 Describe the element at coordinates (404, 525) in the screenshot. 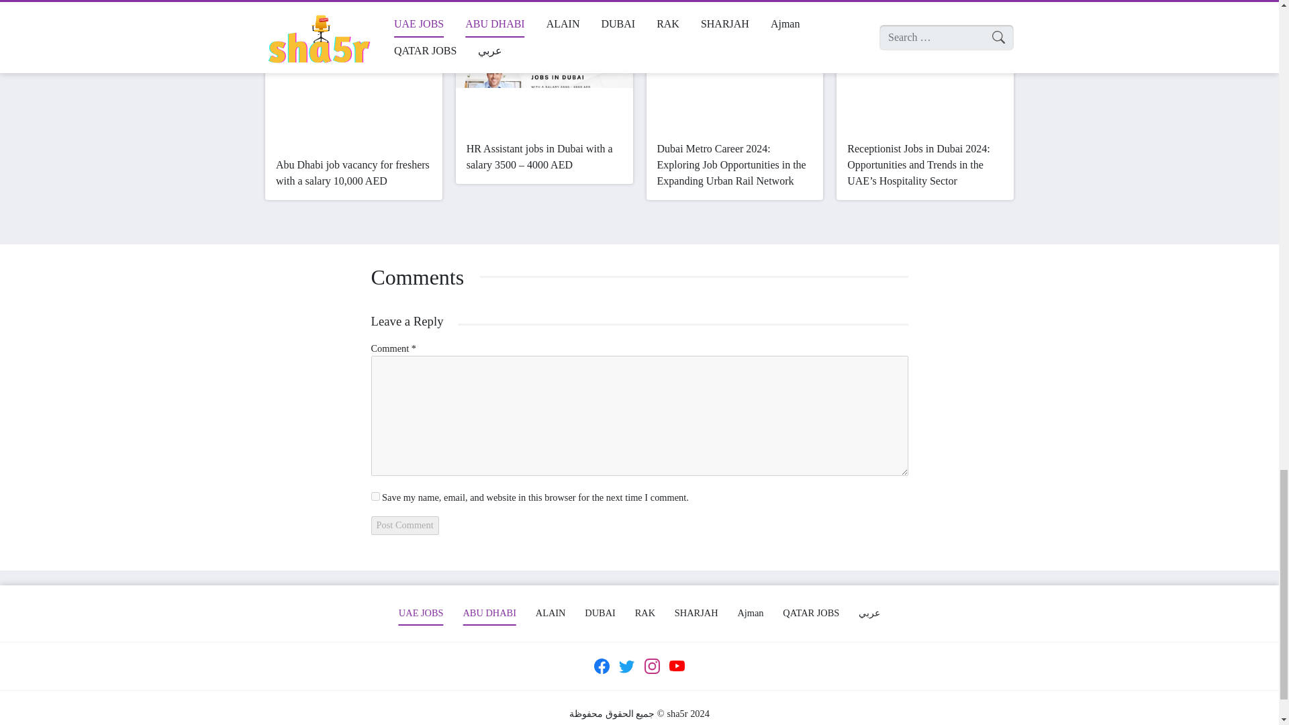

I see `Post Comment` at that location.